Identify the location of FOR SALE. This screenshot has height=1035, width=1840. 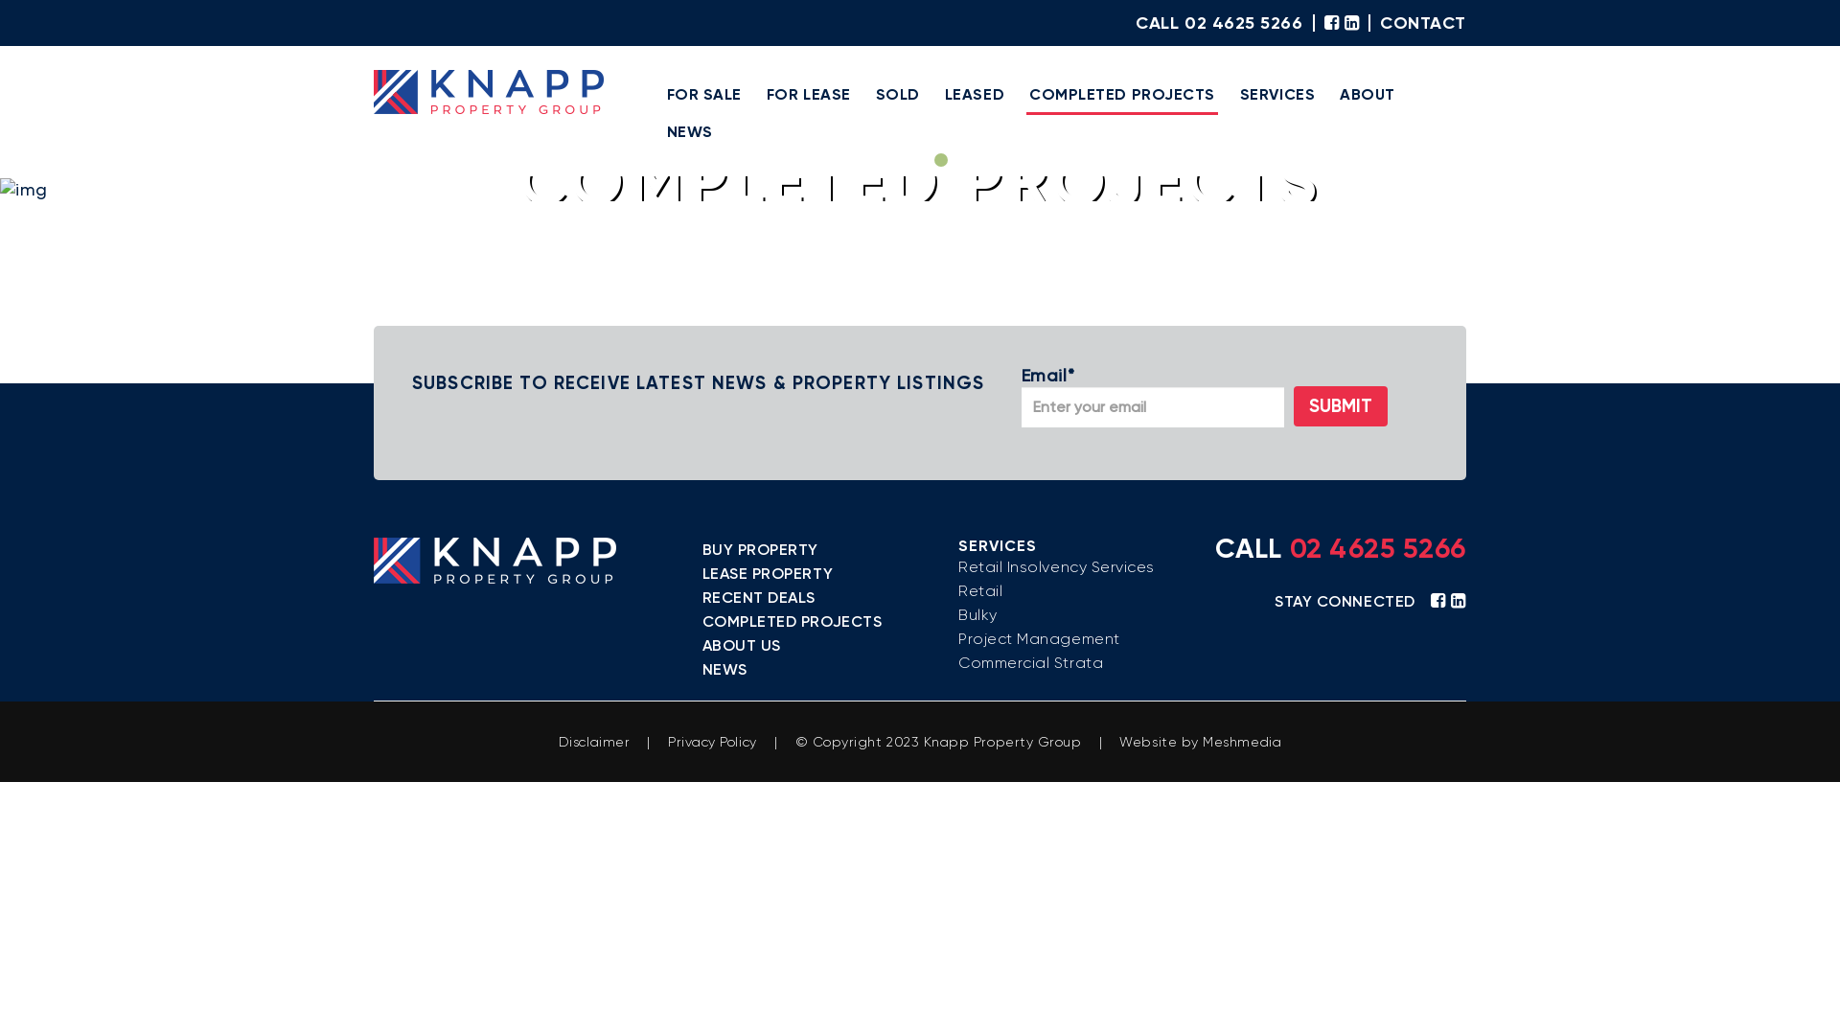
(703, 96).